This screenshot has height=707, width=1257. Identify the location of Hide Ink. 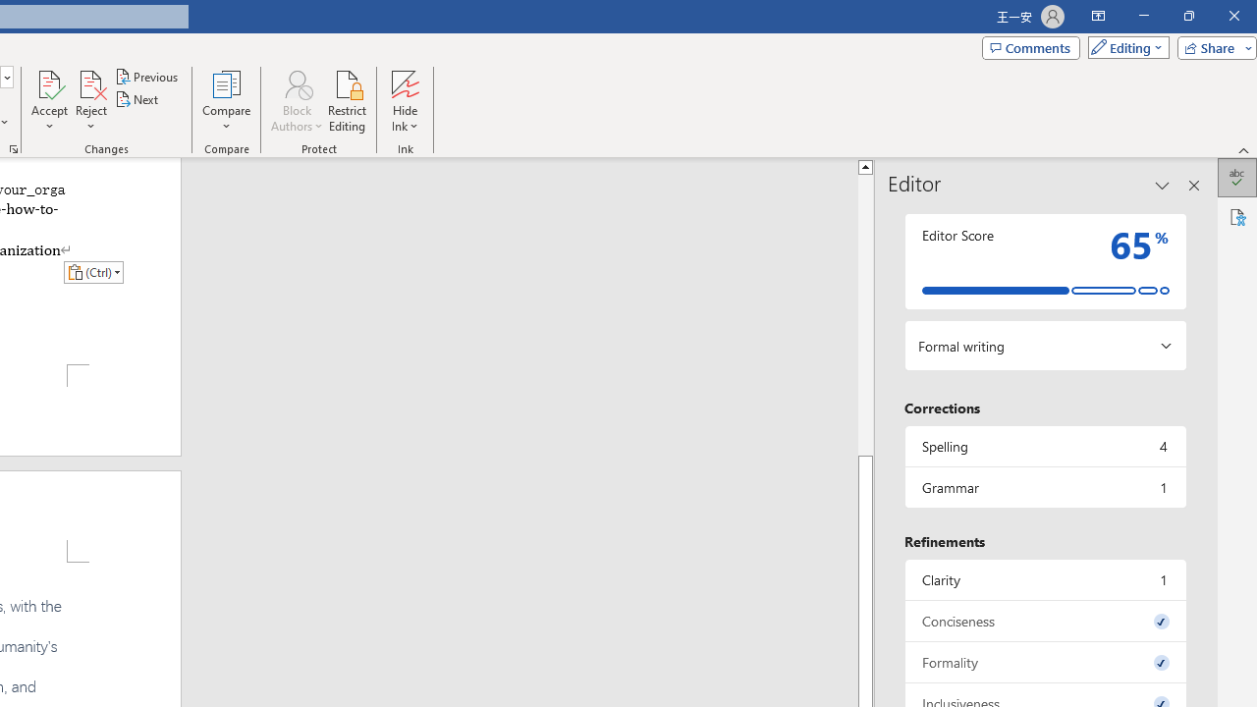
(405, 100).